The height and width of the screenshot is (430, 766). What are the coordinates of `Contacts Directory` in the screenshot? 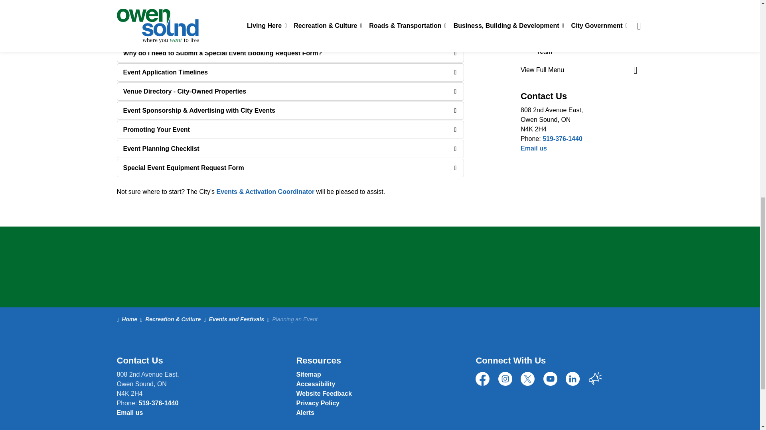 It's located at (324, 393).